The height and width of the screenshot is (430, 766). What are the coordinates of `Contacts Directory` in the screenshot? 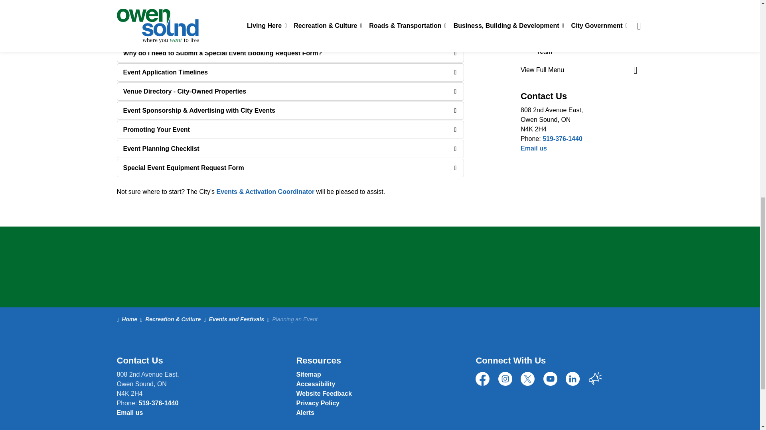 It's located at (324, 393).